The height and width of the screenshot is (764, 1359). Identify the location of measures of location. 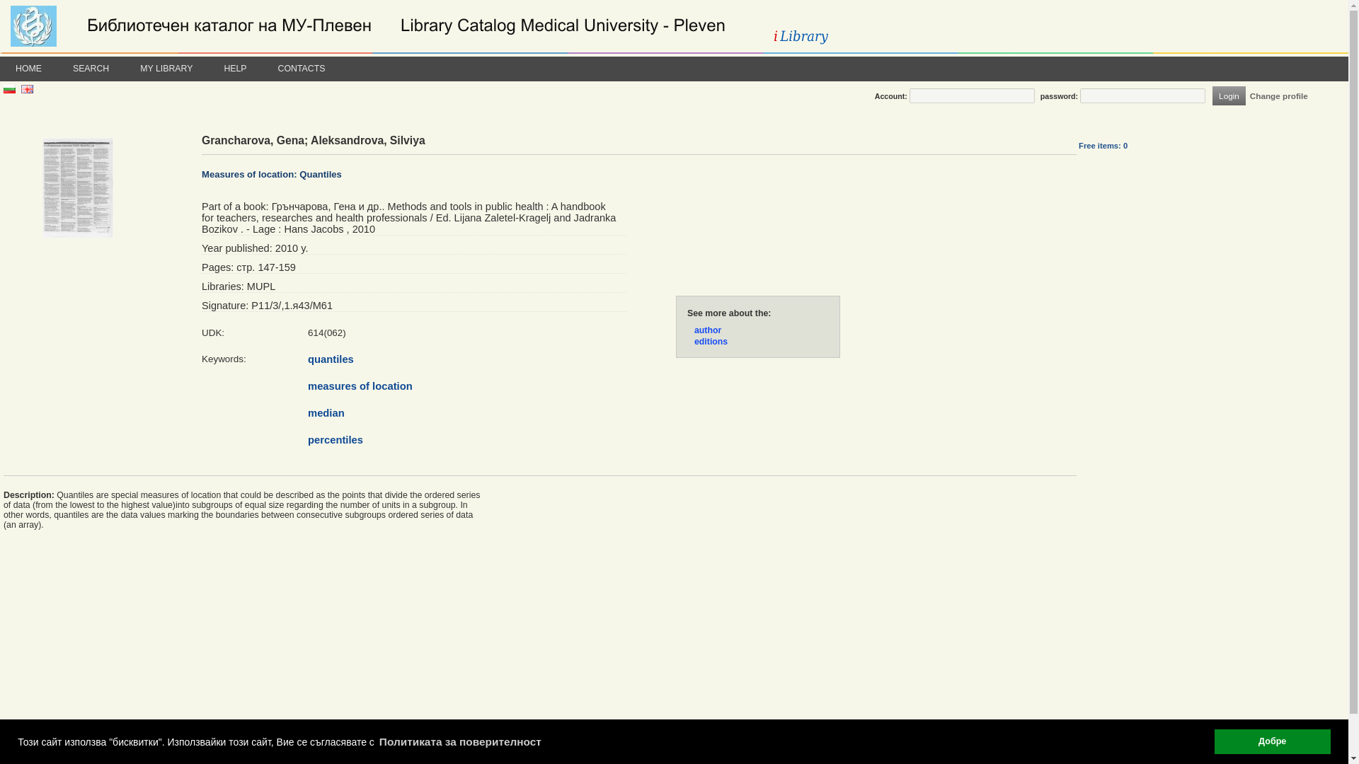
(360, 386).